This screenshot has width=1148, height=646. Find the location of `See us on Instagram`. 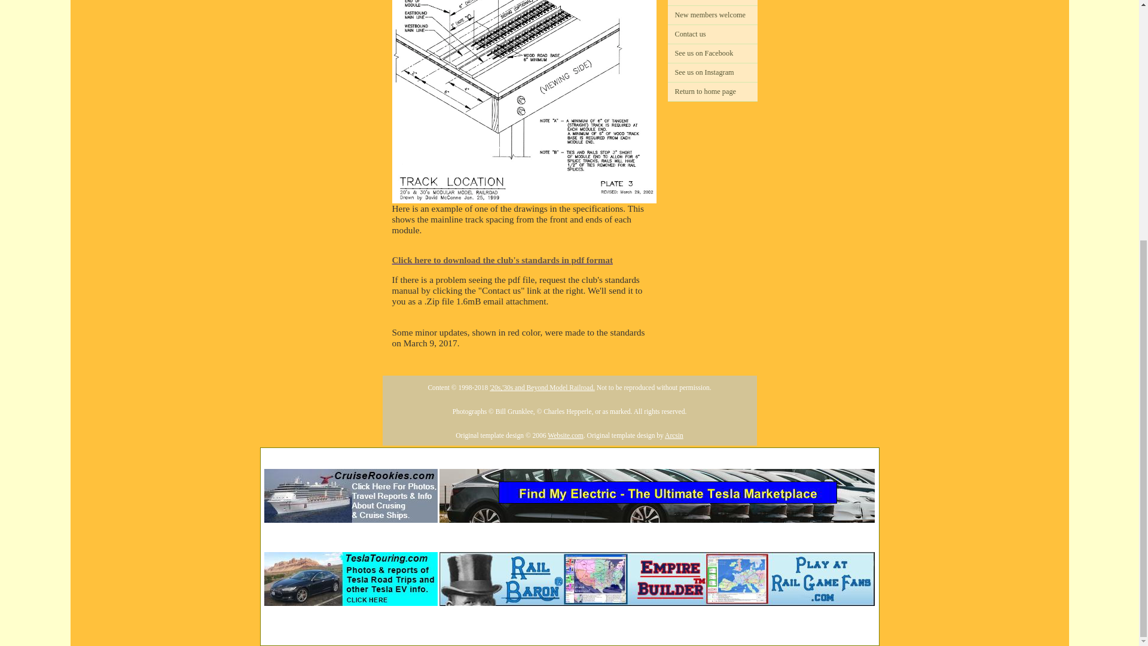

See us on Instagram is located at coordinates (712, 72).